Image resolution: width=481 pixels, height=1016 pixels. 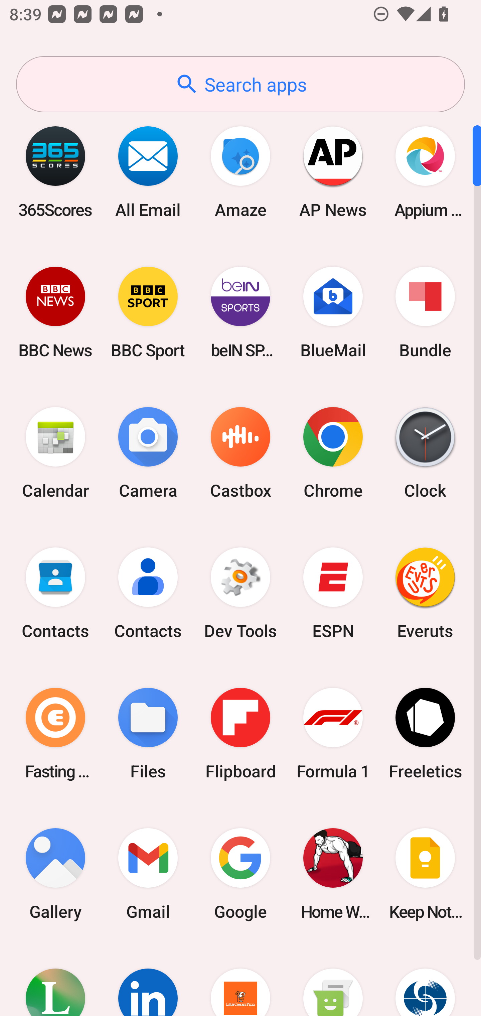 What do you see at coordinates (333, 874) in the screenshot?
I see `Home Workout` at bounding box center [333, 874].